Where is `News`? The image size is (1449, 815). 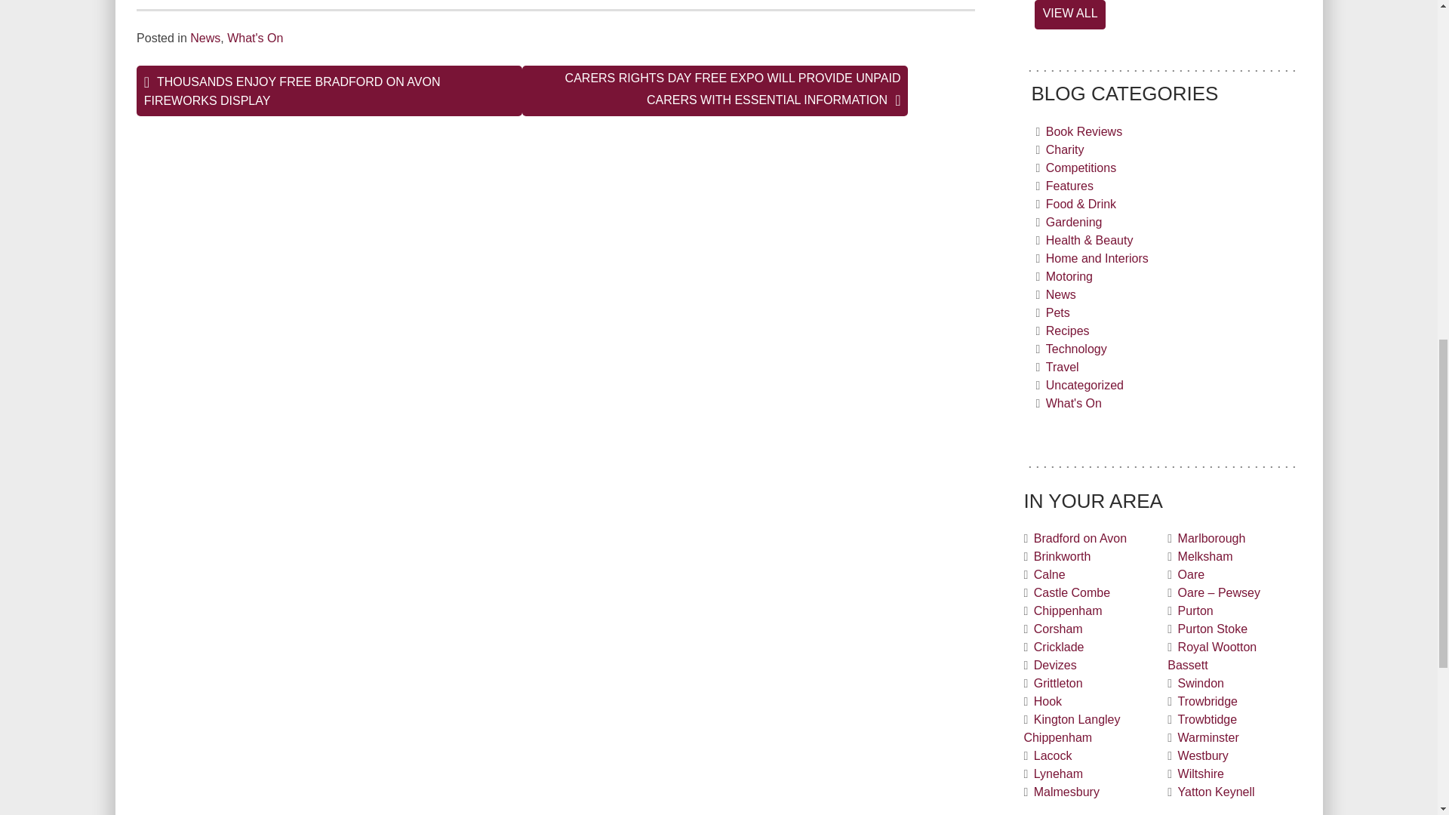
News is located at coordinates (205, 38).